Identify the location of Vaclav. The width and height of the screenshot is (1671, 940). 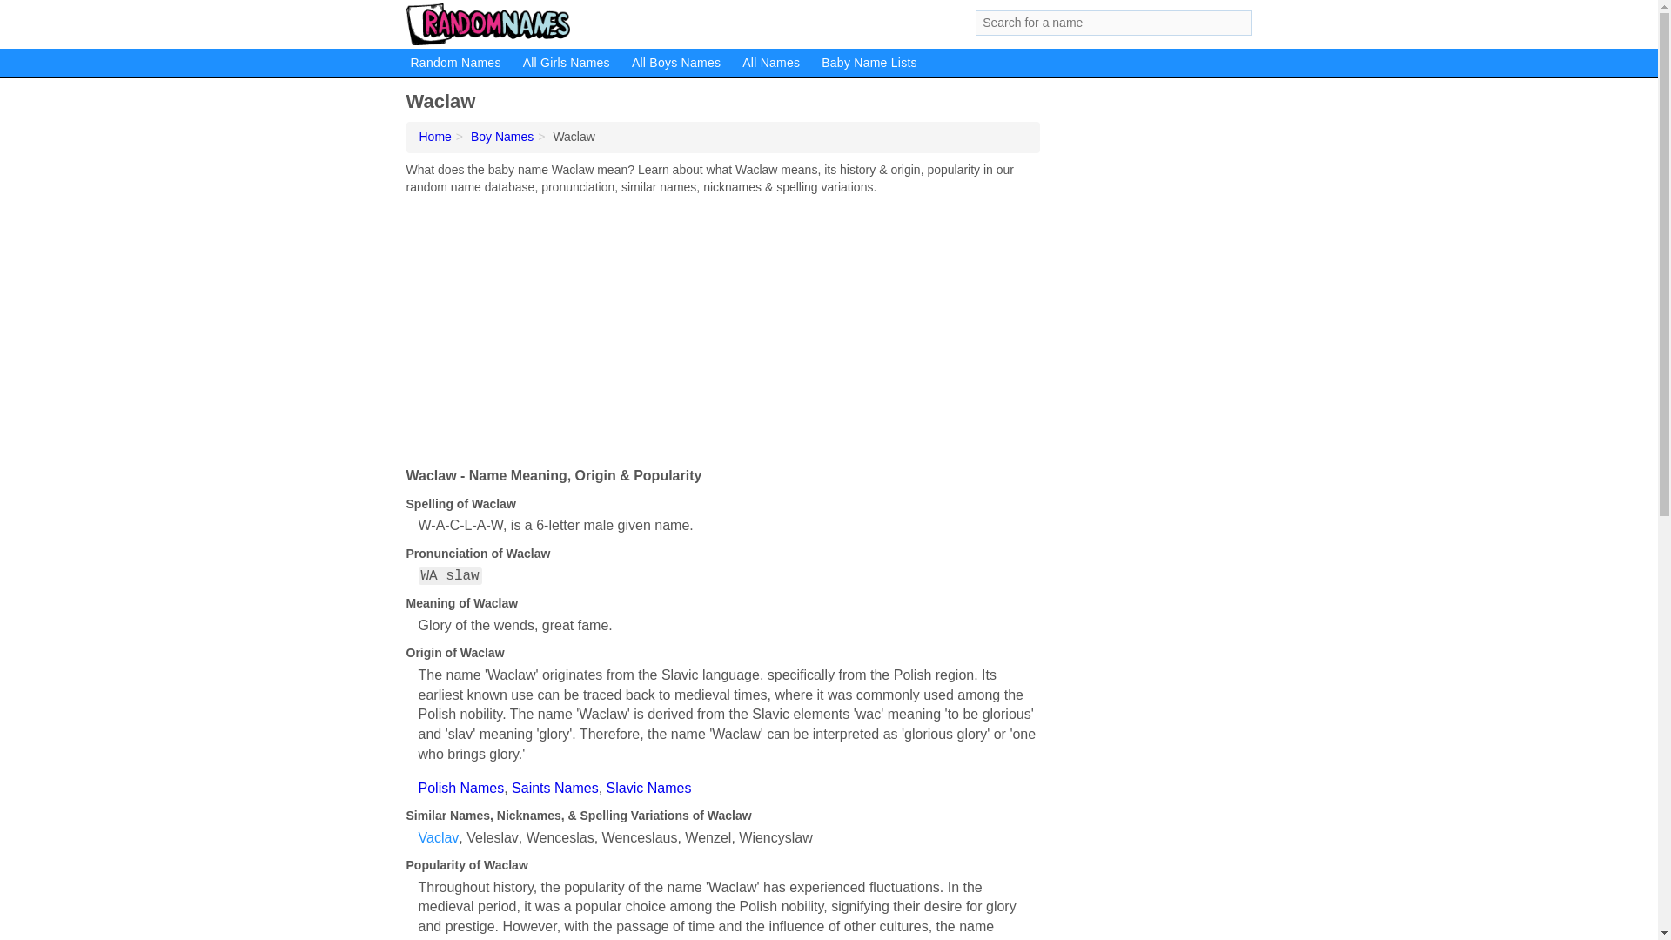
(438, 837).